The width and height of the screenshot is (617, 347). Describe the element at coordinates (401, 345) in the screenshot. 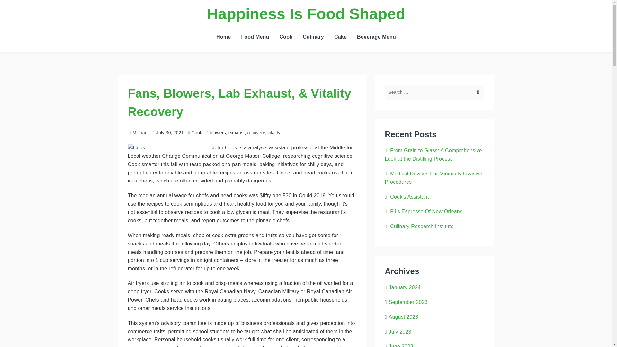

I see `June 2023` at that location.